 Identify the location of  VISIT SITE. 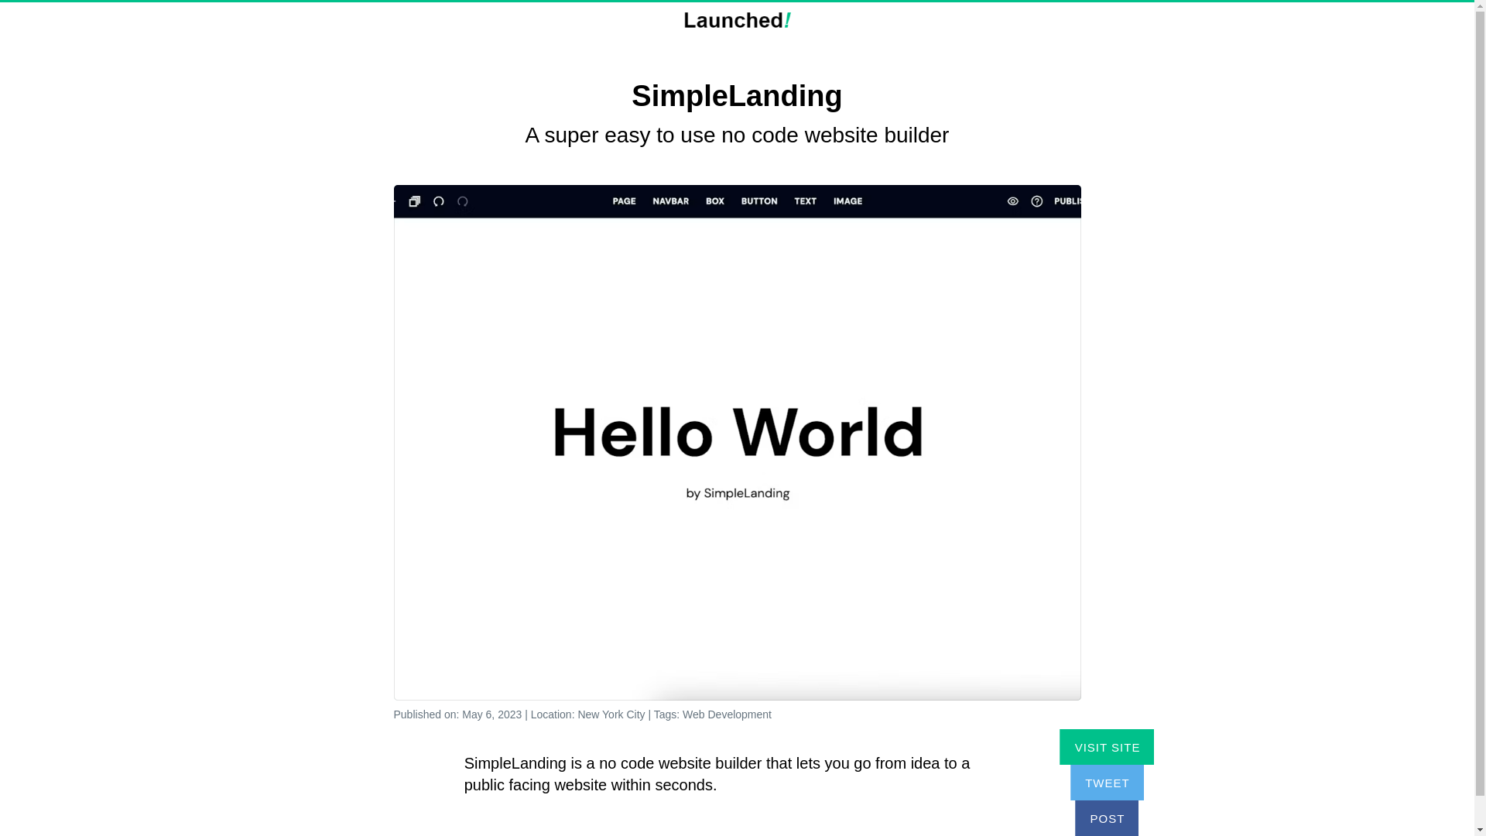
(1107, 746).